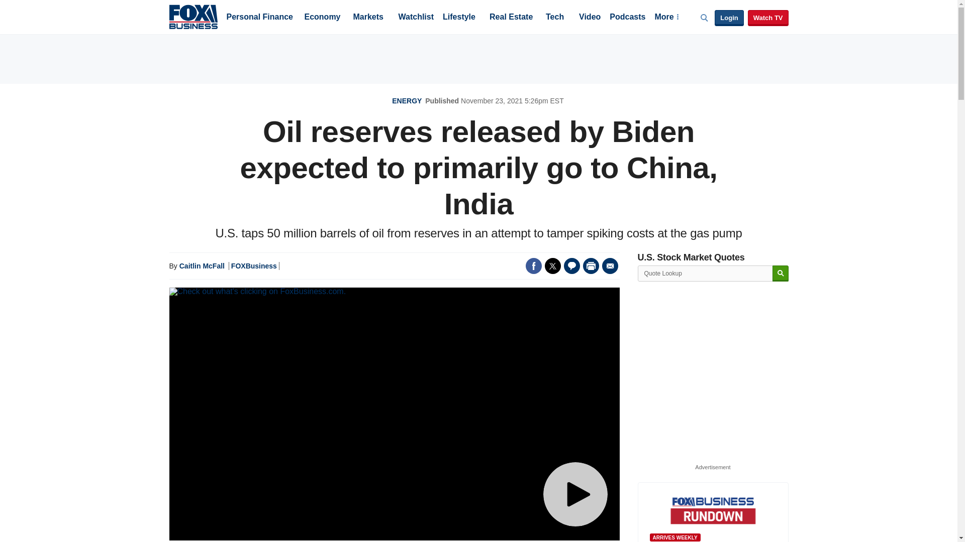 The height and width of the screenshot is (542, 965). I want to click on Video, so click(590, 18).